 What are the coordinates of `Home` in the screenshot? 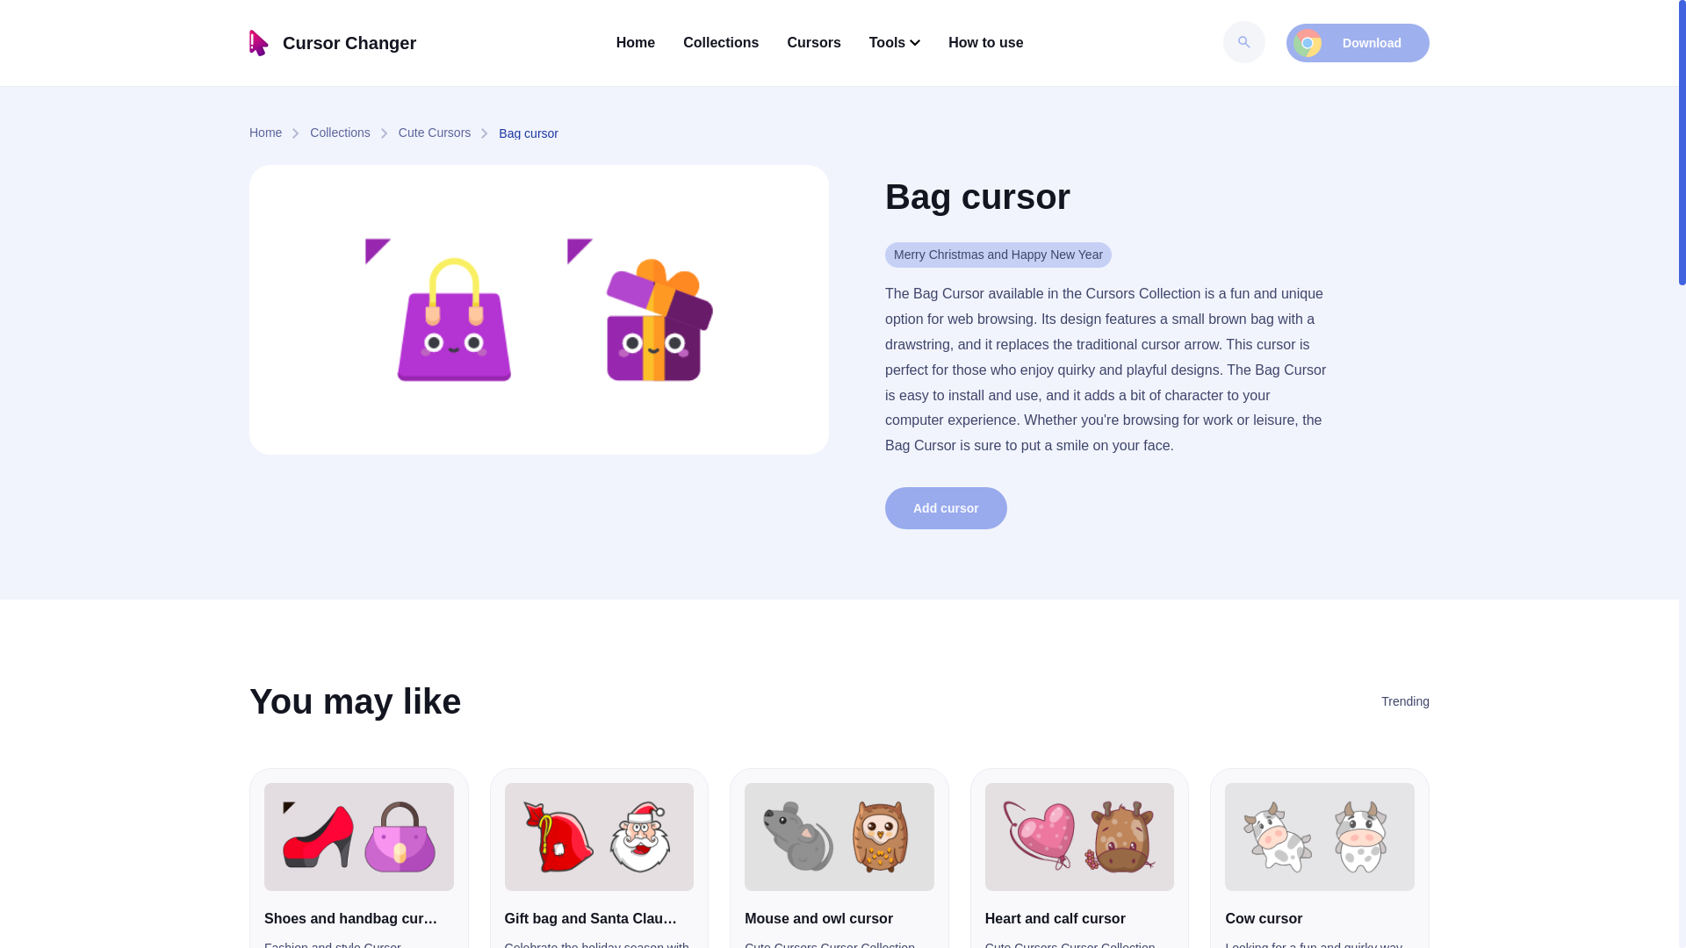 It's located at (636, 42).